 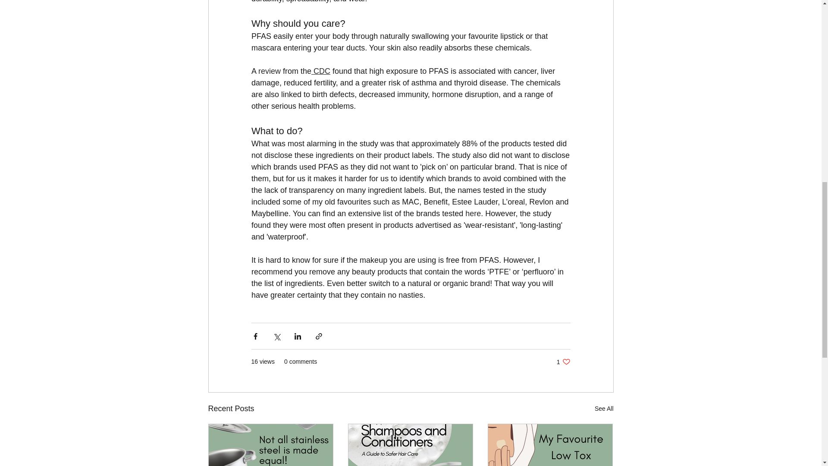 I want to click on See All, so click(x=321, y=71).